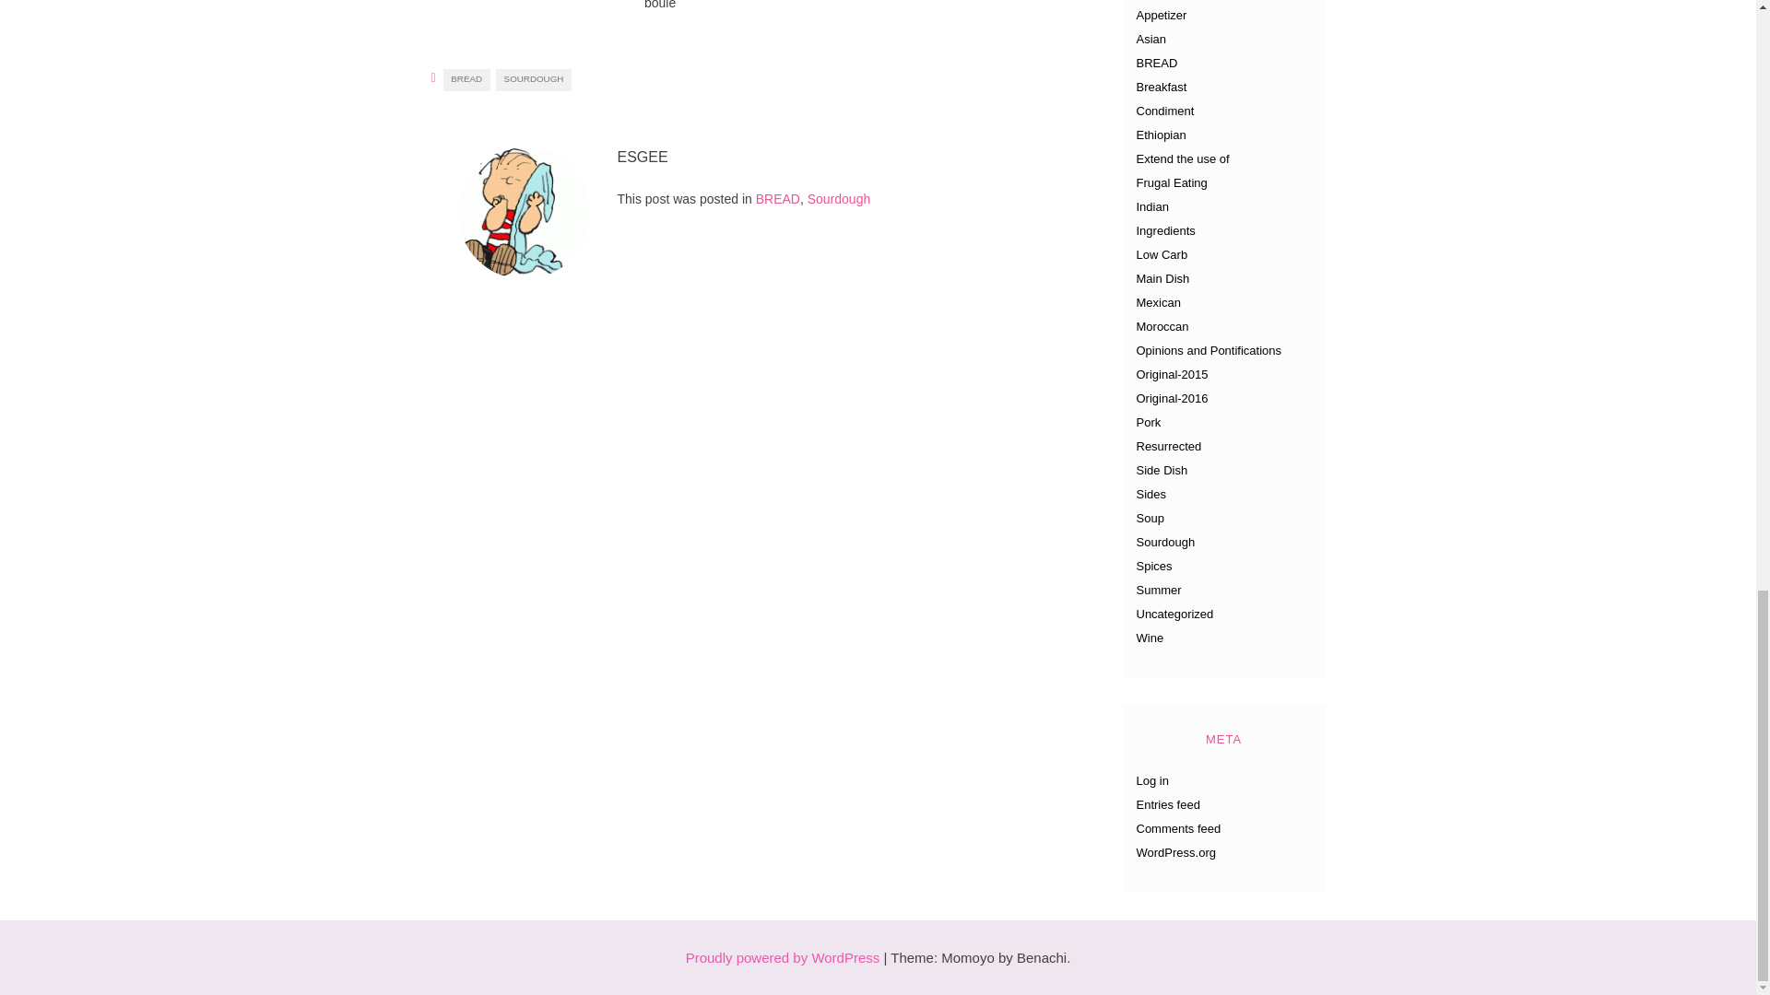  Describe the element at coordinates (1164, 111) in the screenshot. I see `Condiment` at that location.